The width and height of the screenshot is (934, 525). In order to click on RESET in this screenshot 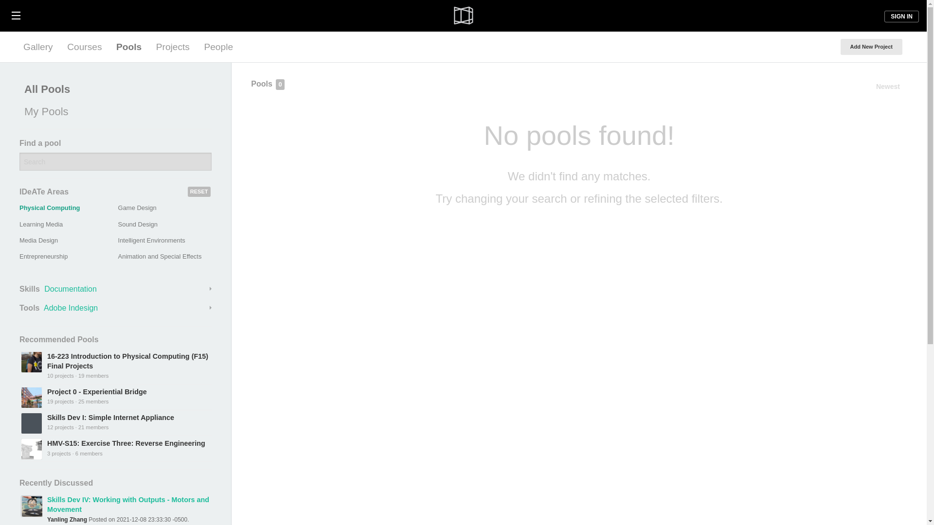, I will do `click(199, 192)`.